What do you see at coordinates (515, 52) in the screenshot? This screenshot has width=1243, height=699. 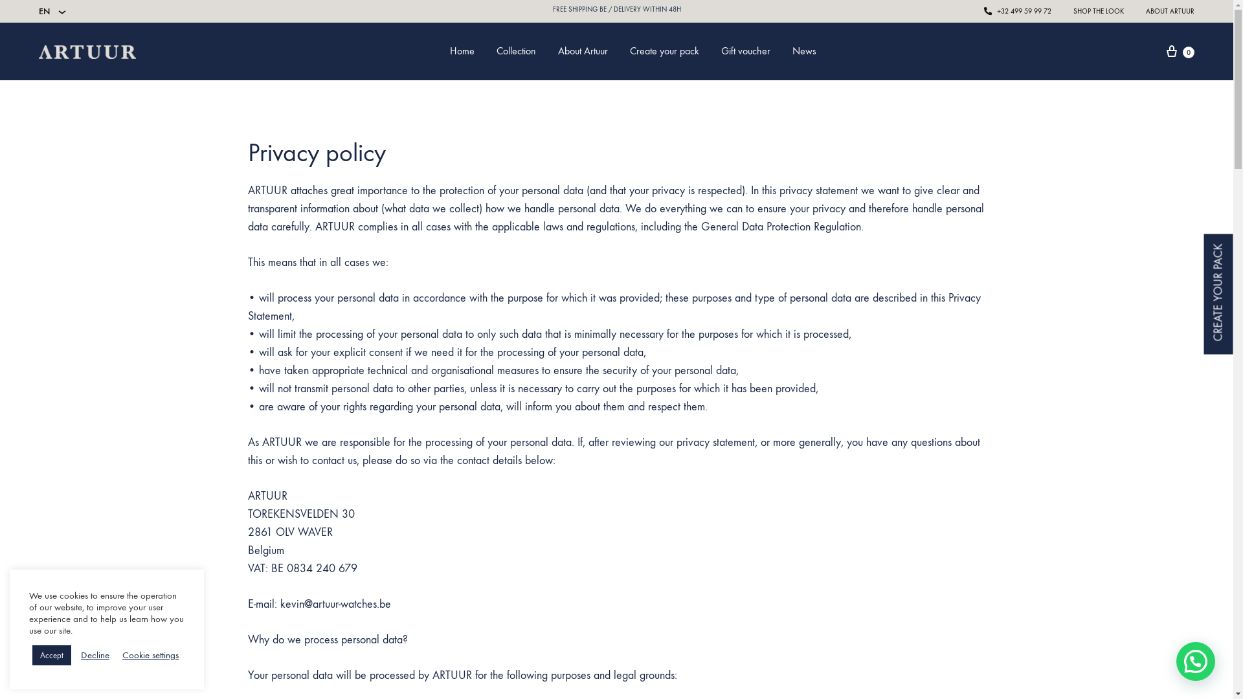 I see `Collection` at bounding box center [515, 52].